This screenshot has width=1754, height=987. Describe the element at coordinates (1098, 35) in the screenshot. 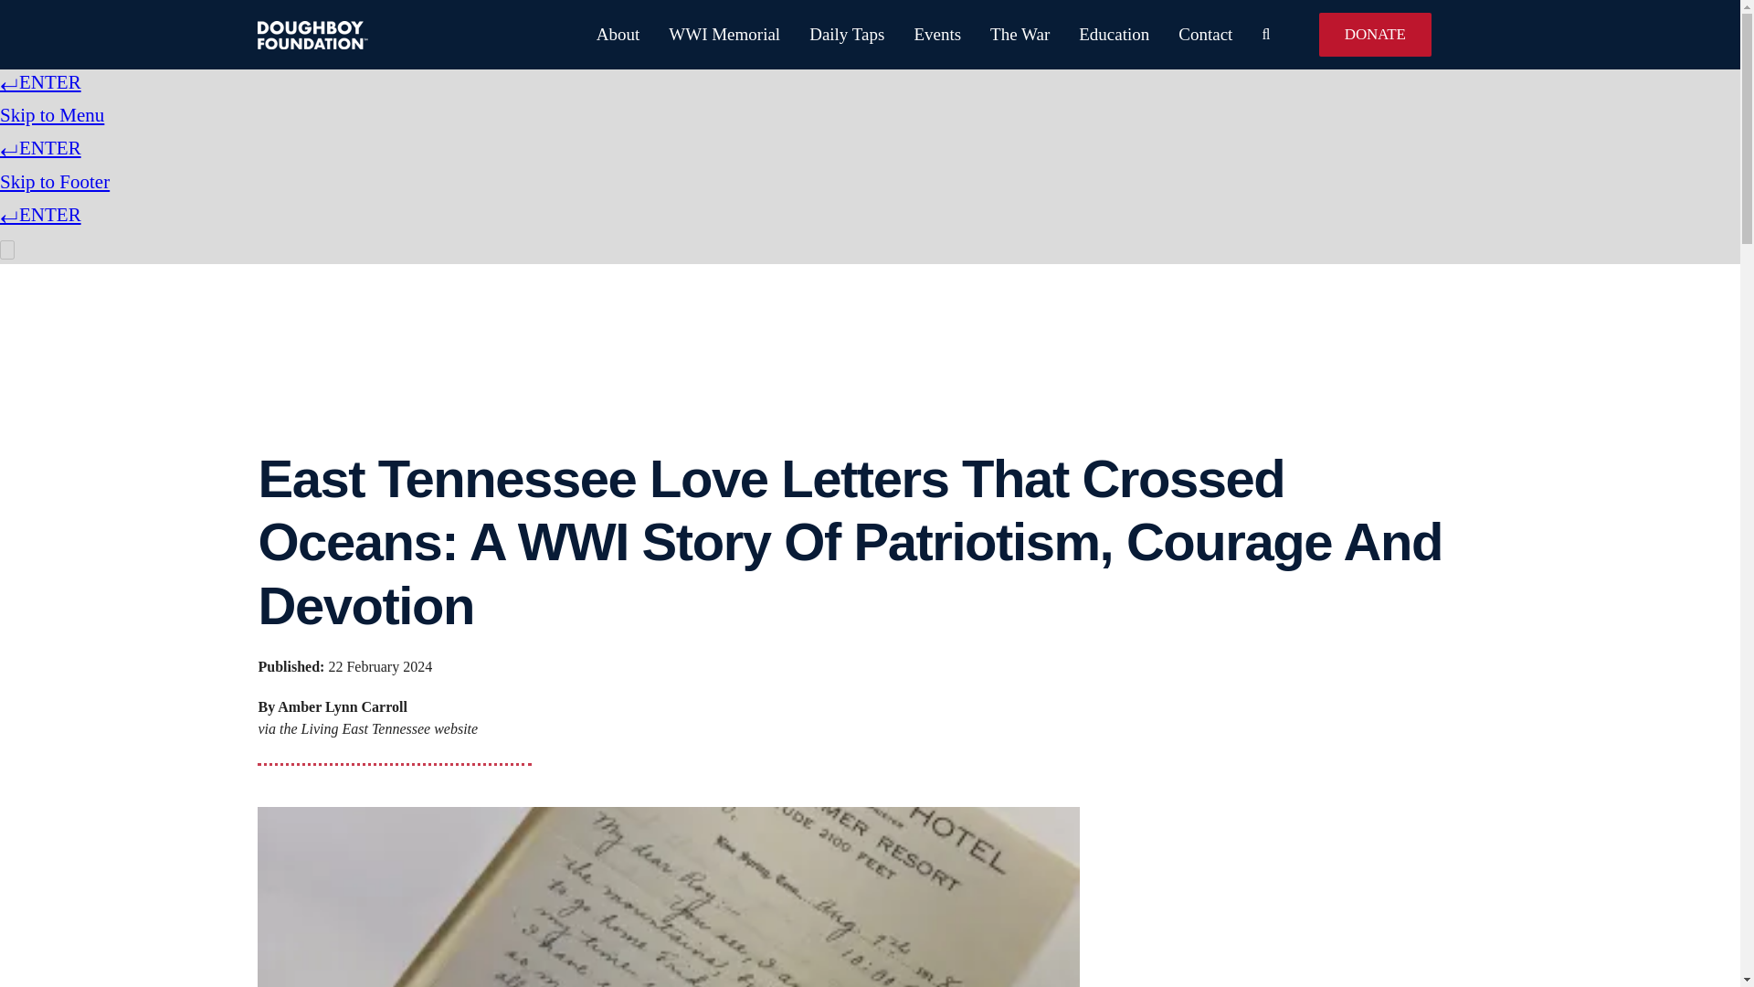

I see `Education` at that location.